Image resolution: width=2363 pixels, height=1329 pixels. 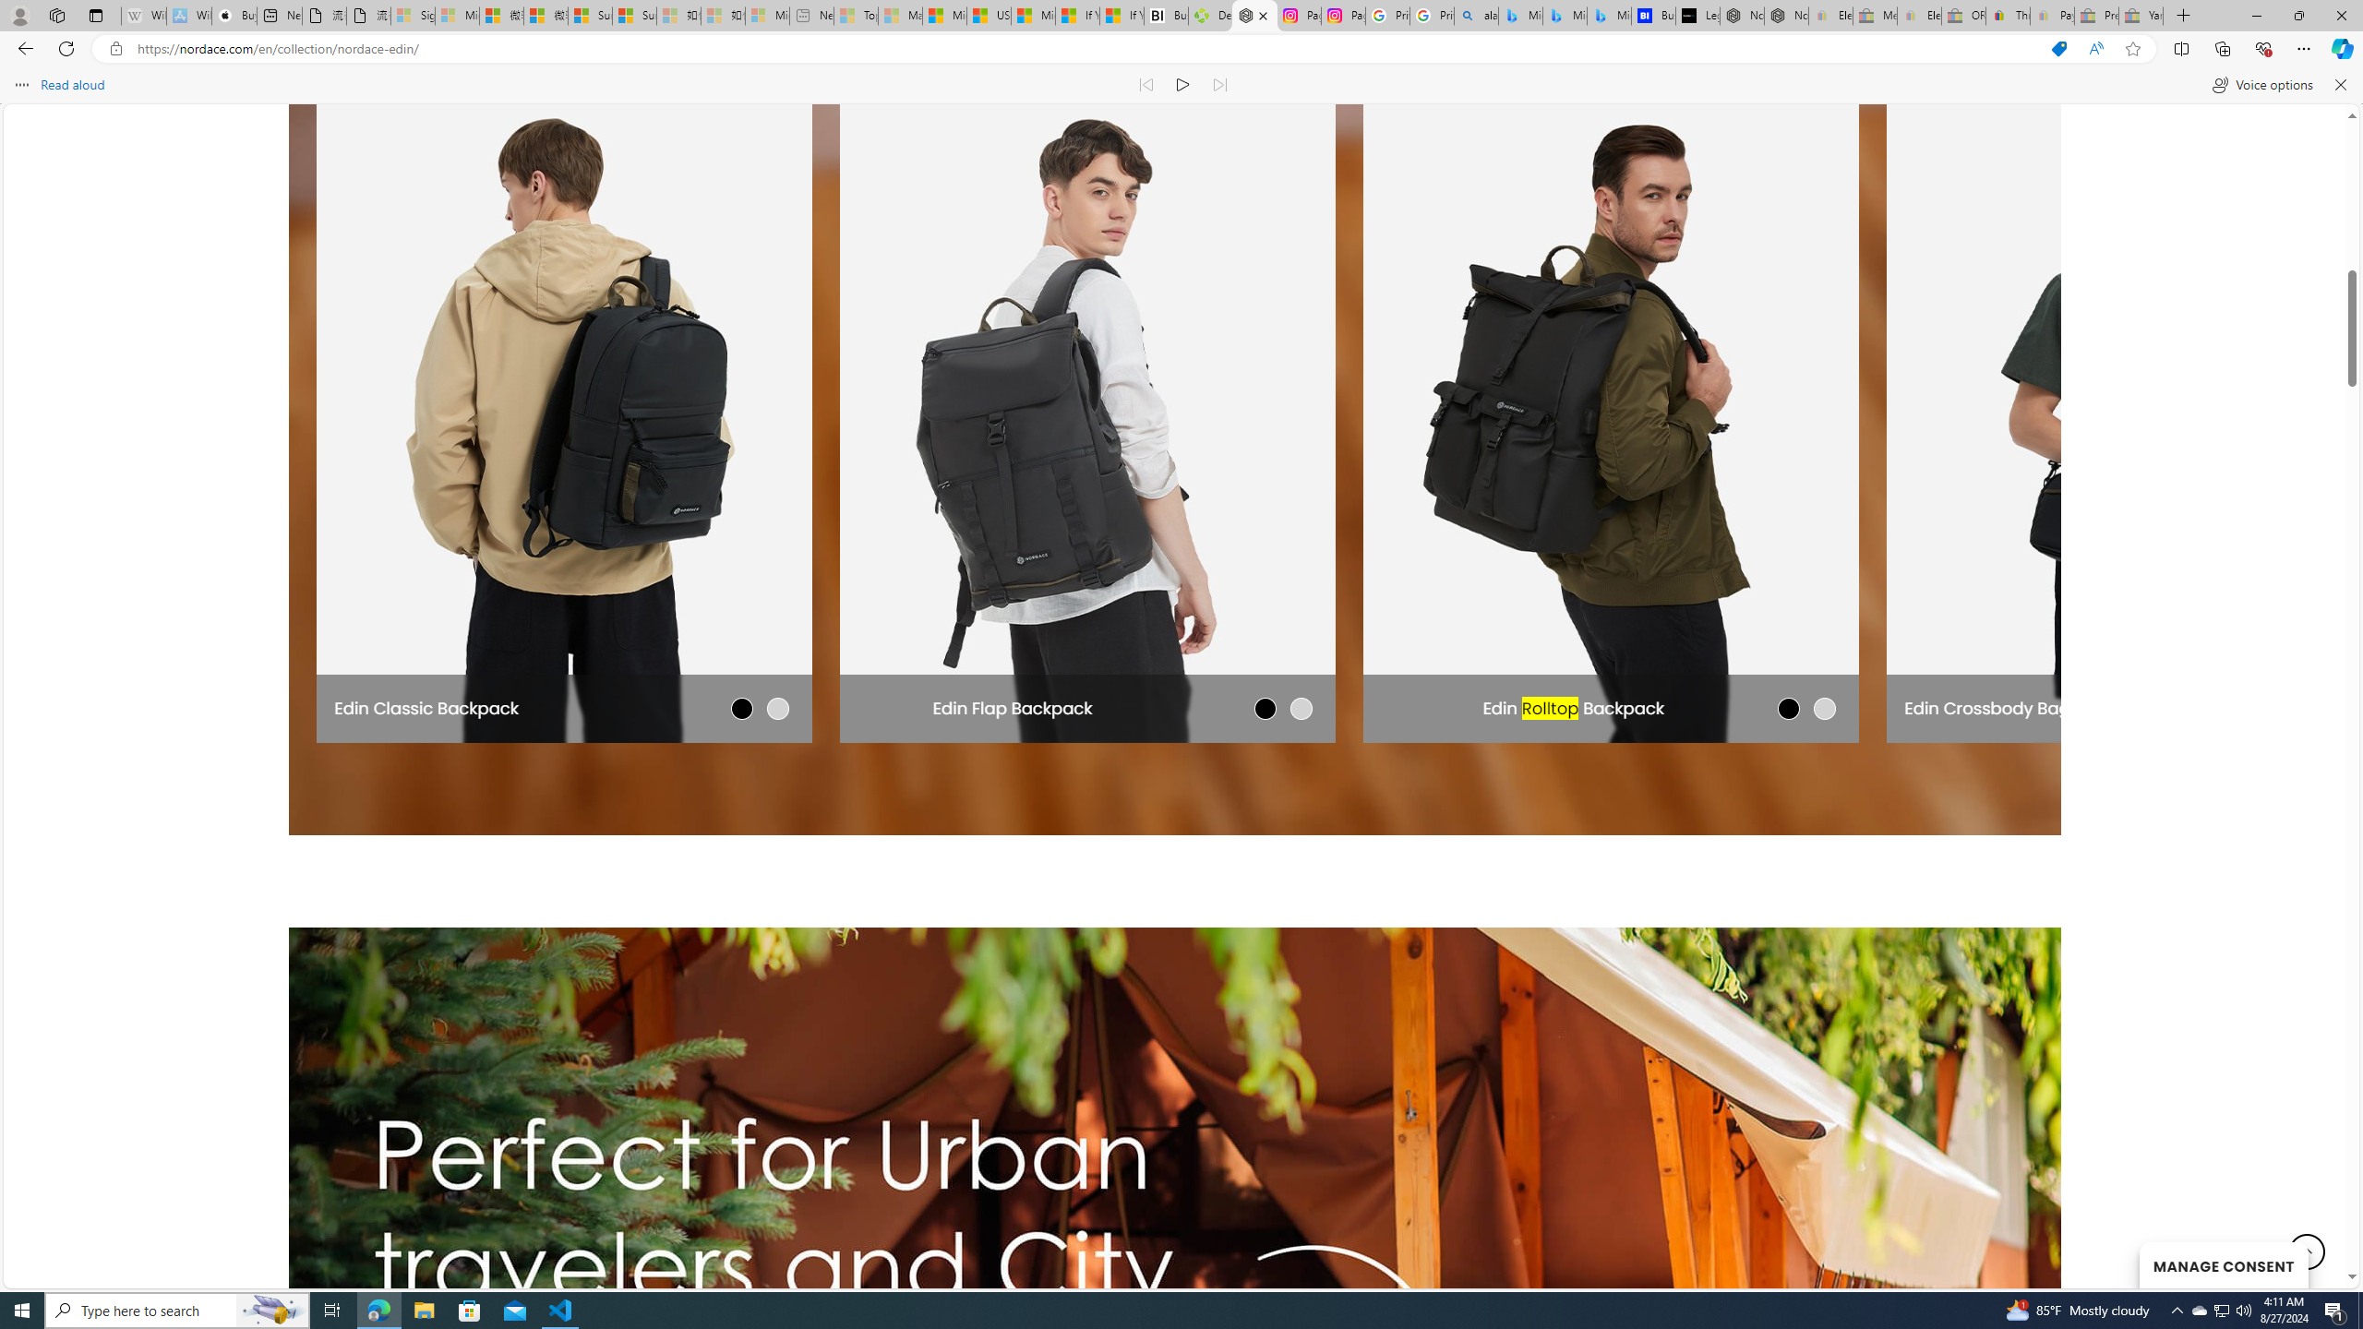 What do you see at coordinates (1211, 16) in the screenshot?
I see `Descarga Driver Updater` at bounding box center [1211, 16].